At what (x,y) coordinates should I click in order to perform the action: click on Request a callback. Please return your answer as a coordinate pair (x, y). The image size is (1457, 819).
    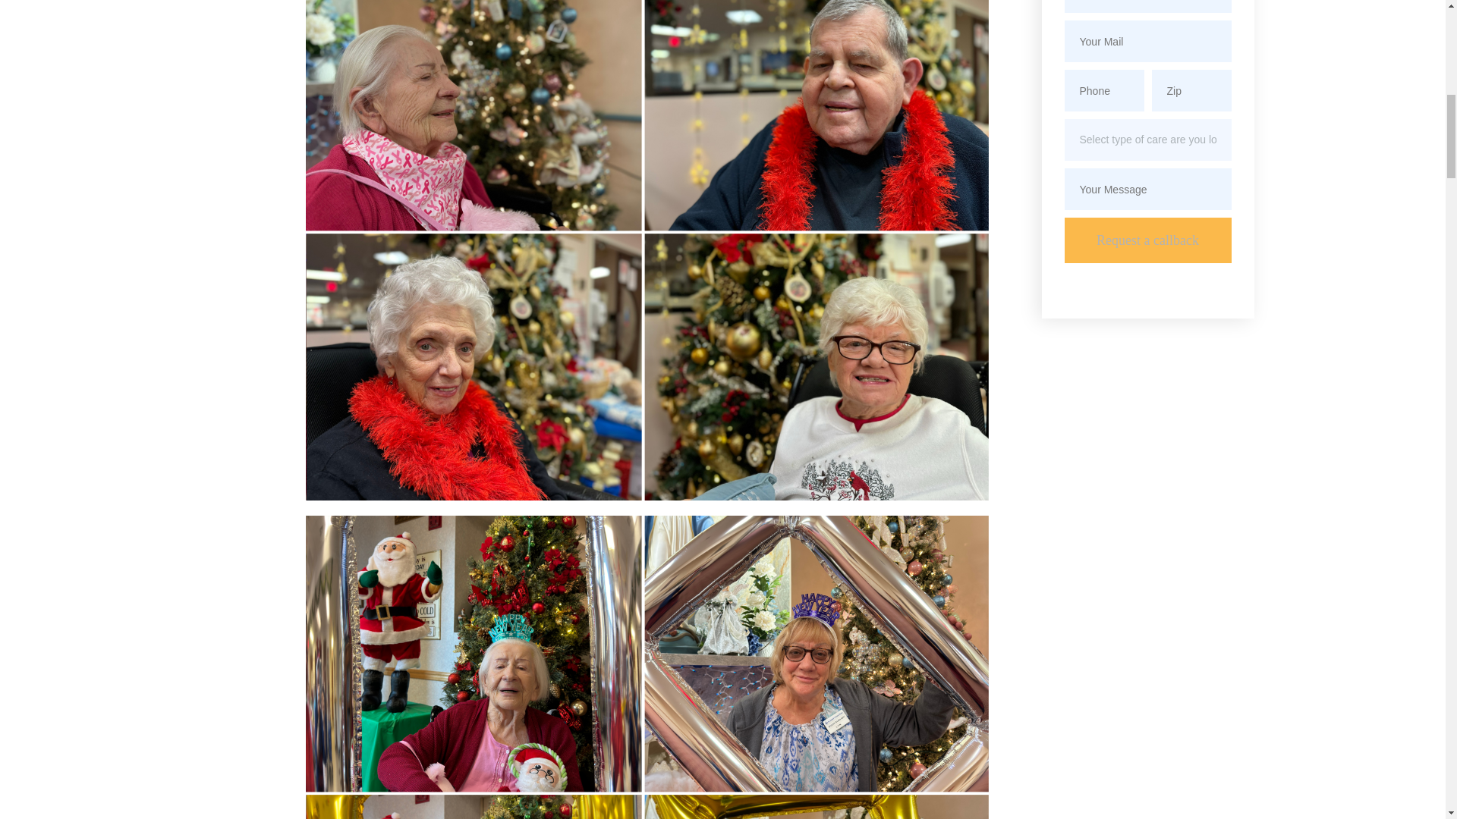
    Looking at the image, I should click on (1147, 240).